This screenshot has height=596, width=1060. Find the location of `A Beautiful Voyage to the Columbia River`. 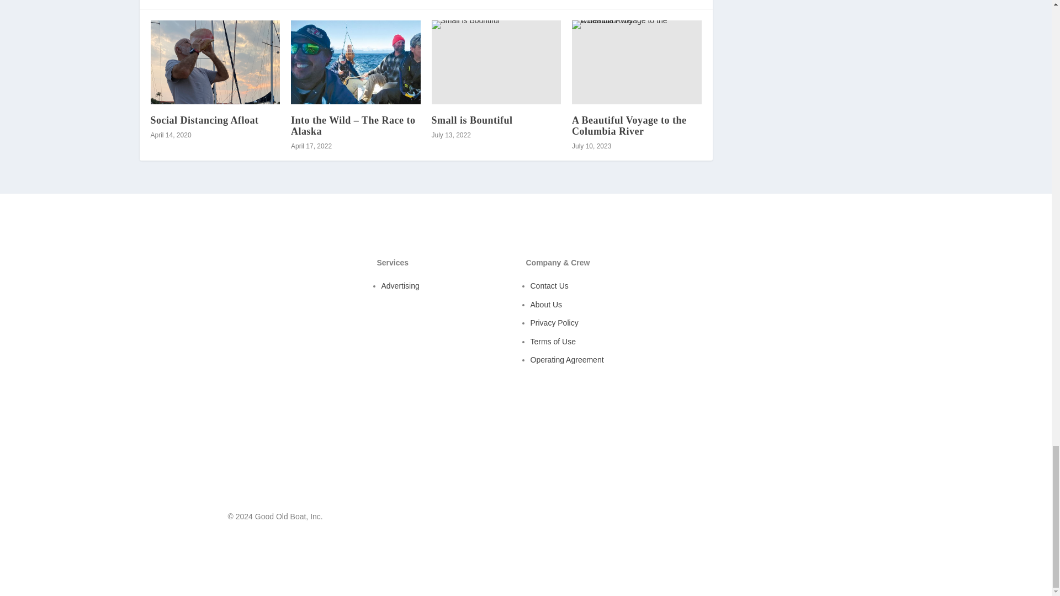

A Beautiful Voyage to the Columbia River is located at coordinates (629, 126).